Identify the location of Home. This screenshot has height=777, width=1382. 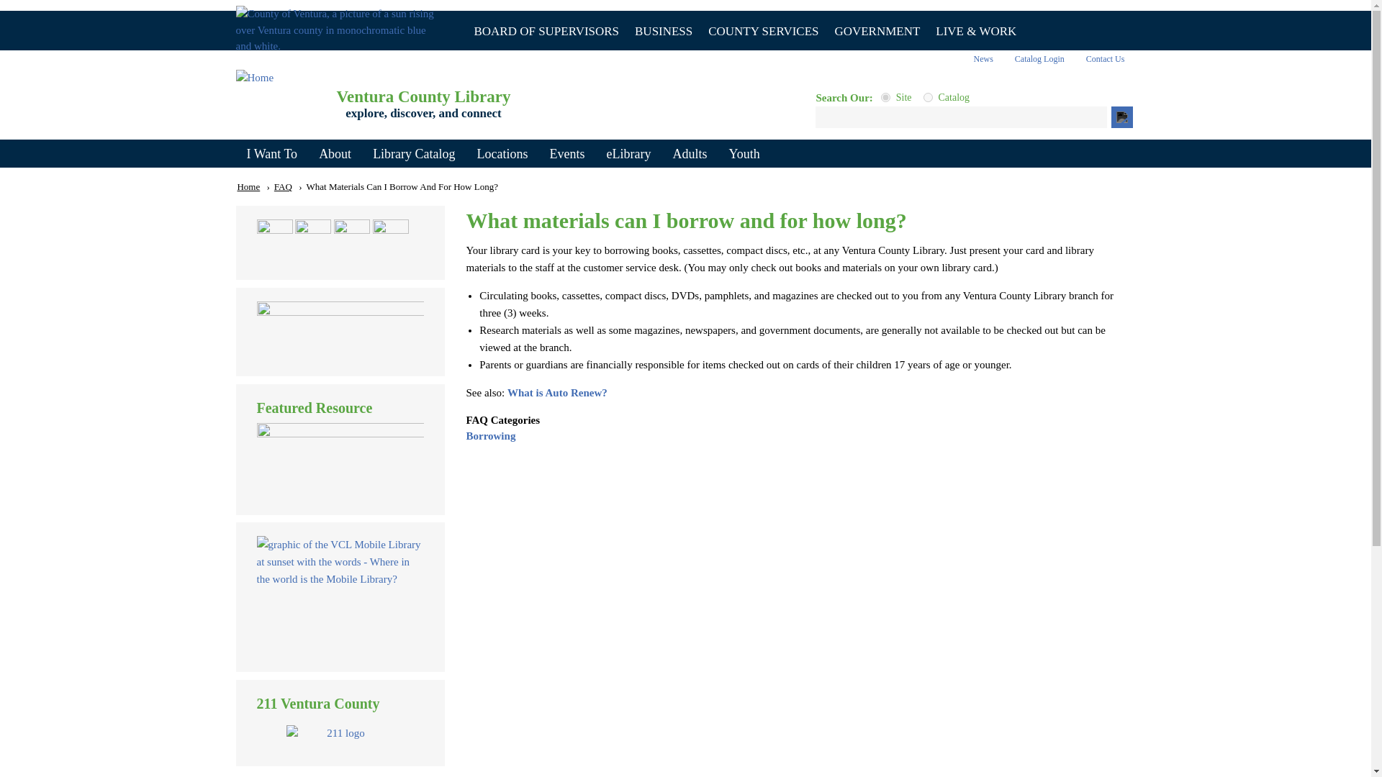
(423, 96).